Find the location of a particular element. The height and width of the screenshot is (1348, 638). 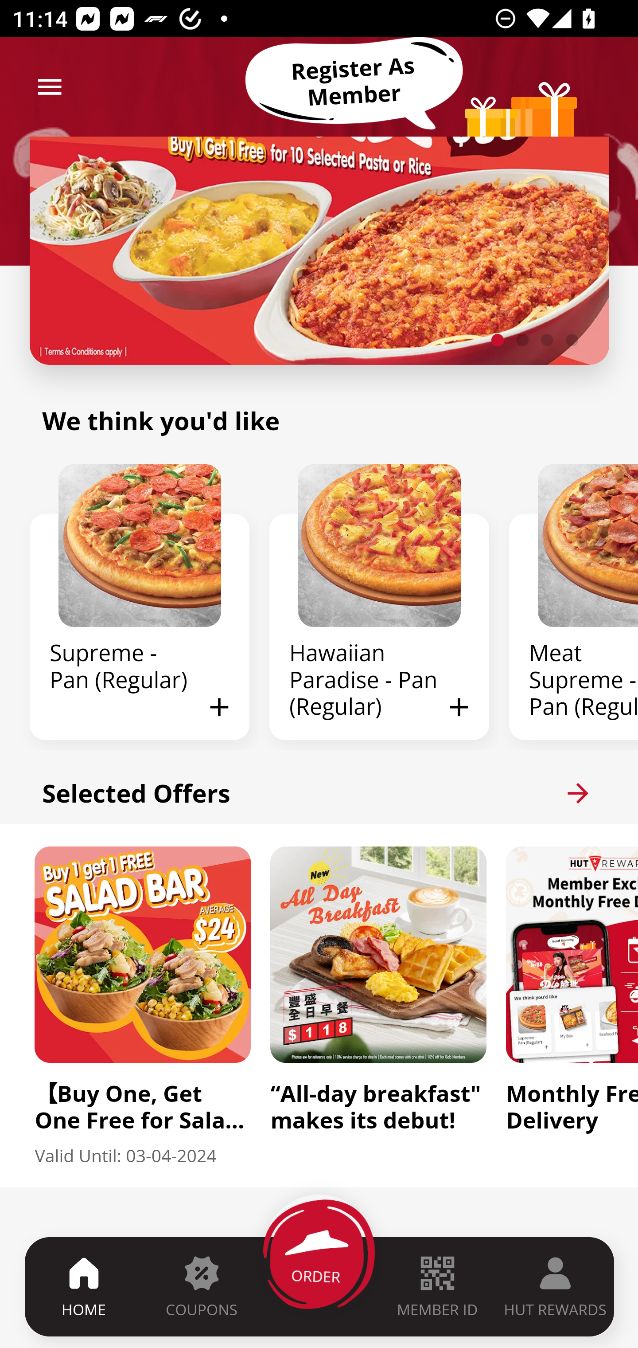

COUPONS is located at coordinates (201, 1286).